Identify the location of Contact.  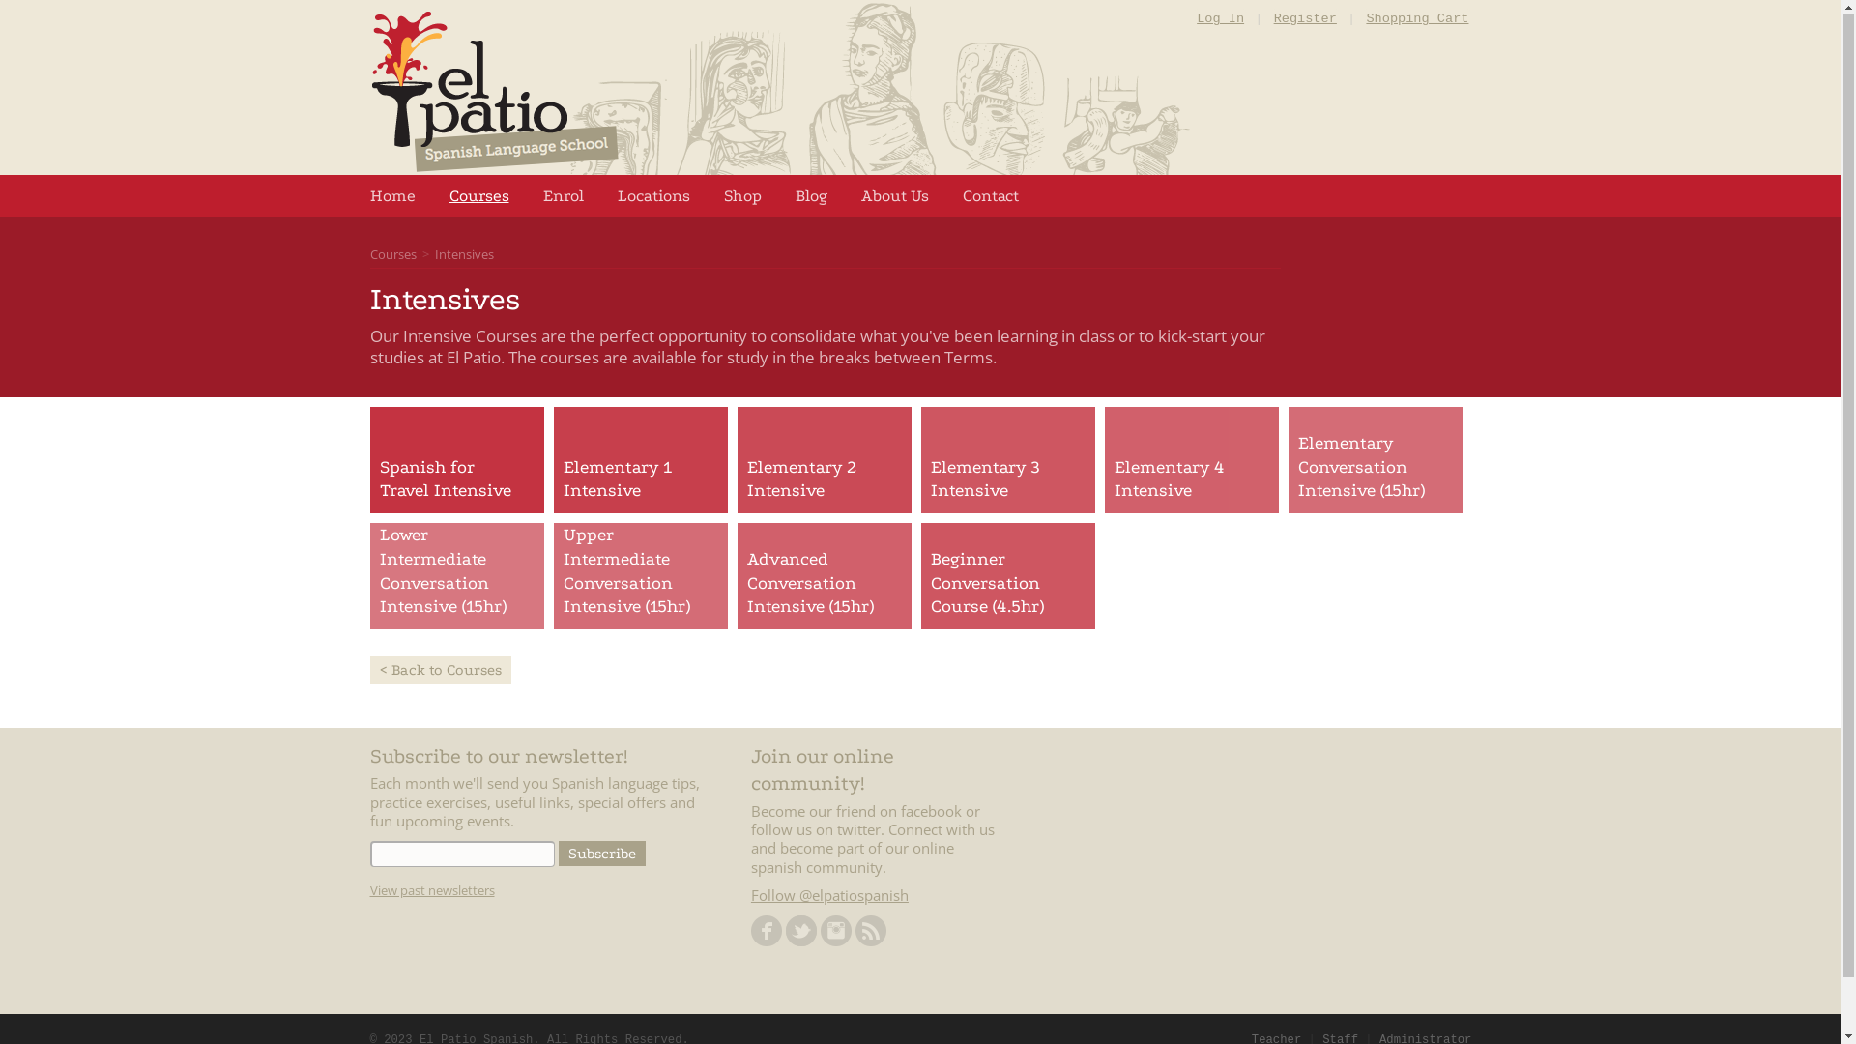
(991, 197).